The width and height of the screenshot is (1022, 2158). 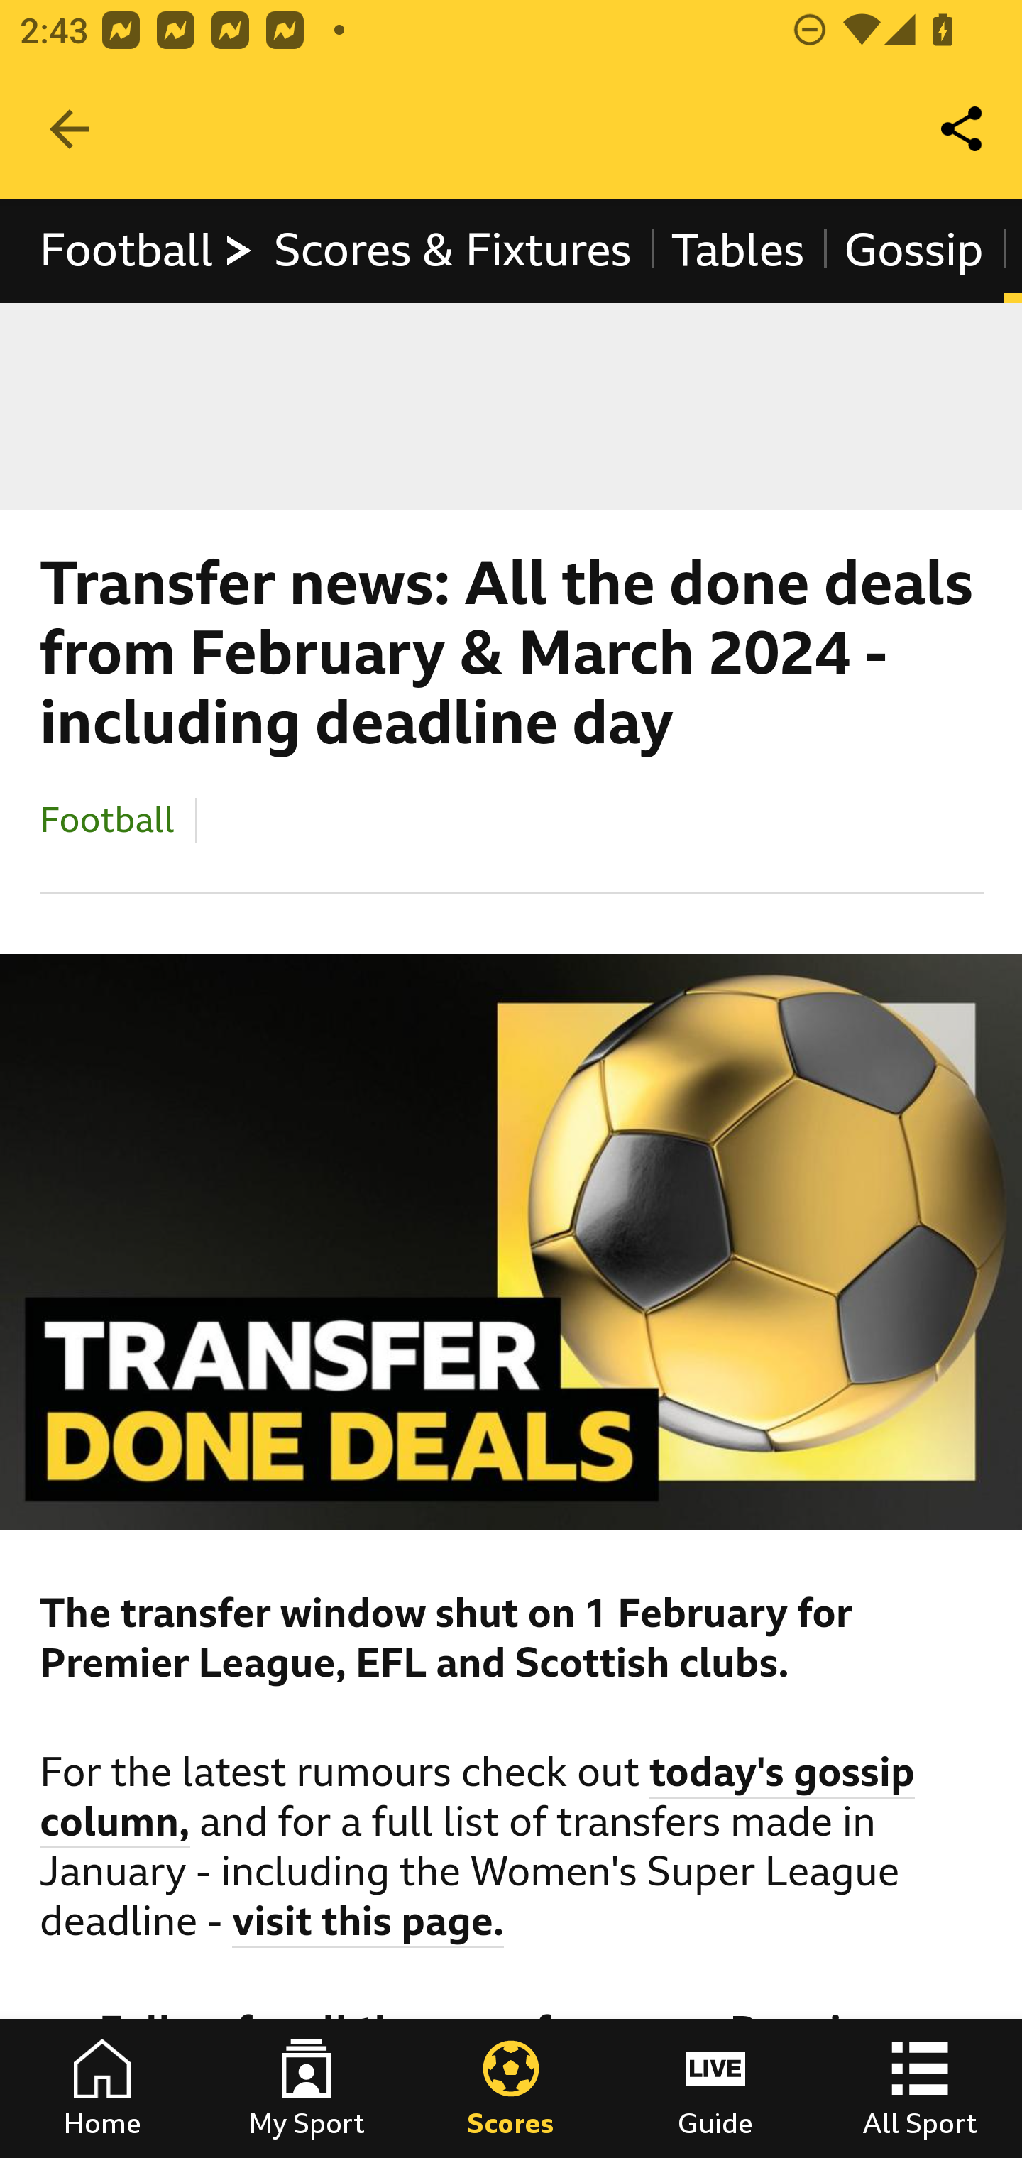 I want to click on visit this page., so click(x=369, y=1925).